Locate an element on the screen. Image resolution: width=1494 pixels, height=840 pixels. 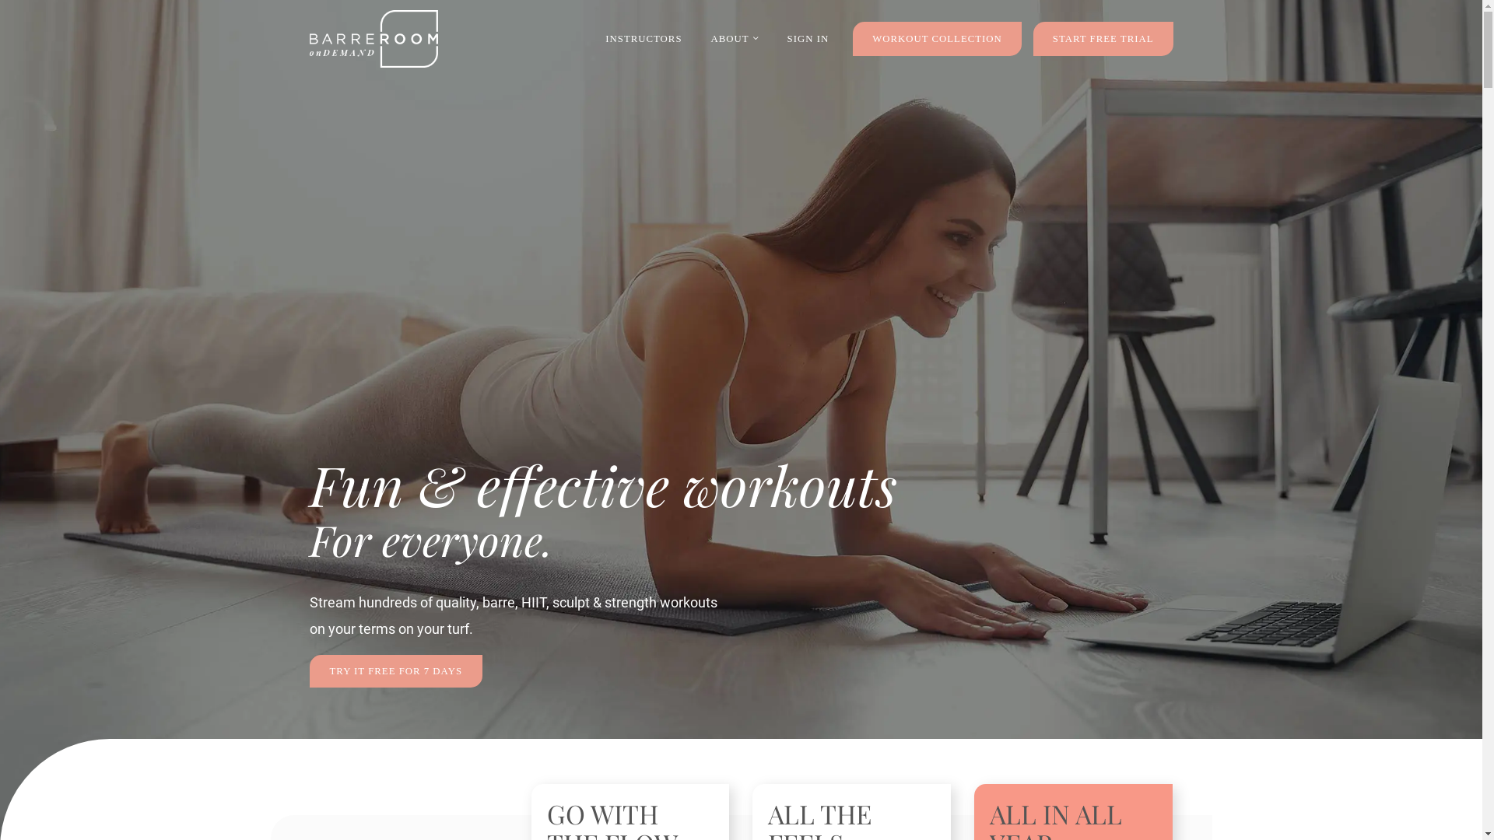
TRY IT FREE FOR 7 DAYS is located at coordinates (397, 671).